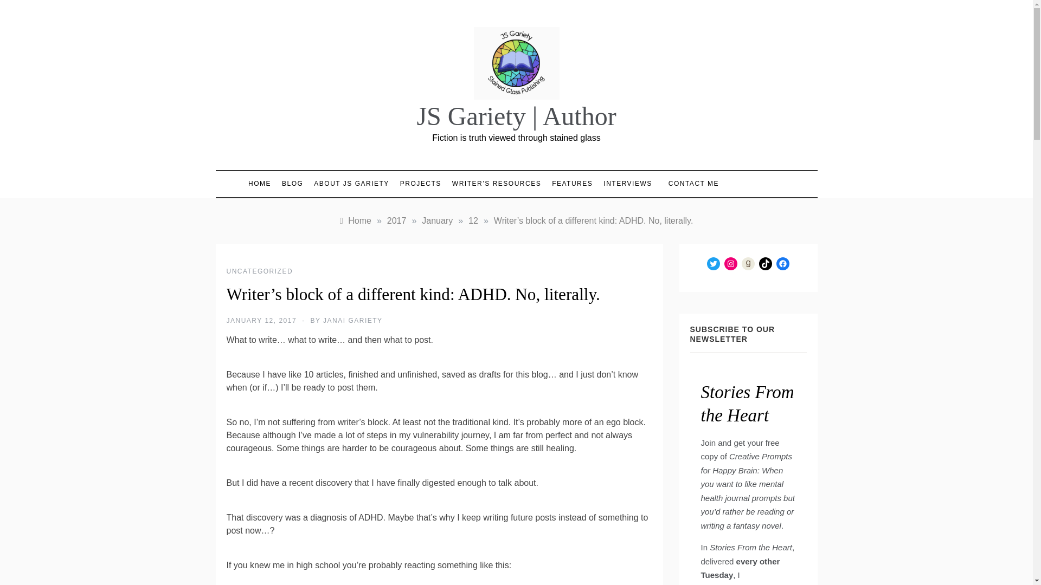 Image resolution: width=1041 pixels, height=585 pixels. Describe the element at coordinates (260, 271) in the screenshot. I see `UNCATEGORIZED` at that location.